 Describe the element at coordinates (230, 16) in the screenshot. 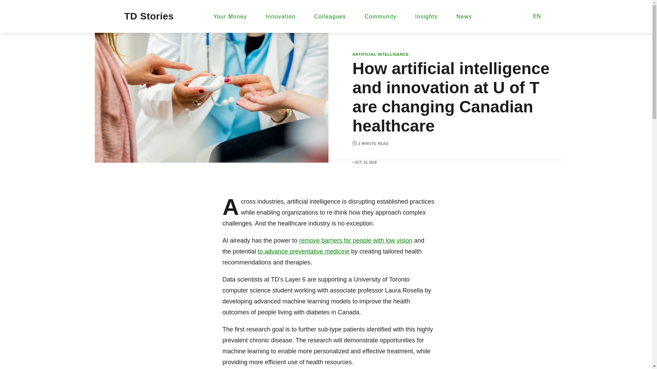

I see `Your Money` at that location.